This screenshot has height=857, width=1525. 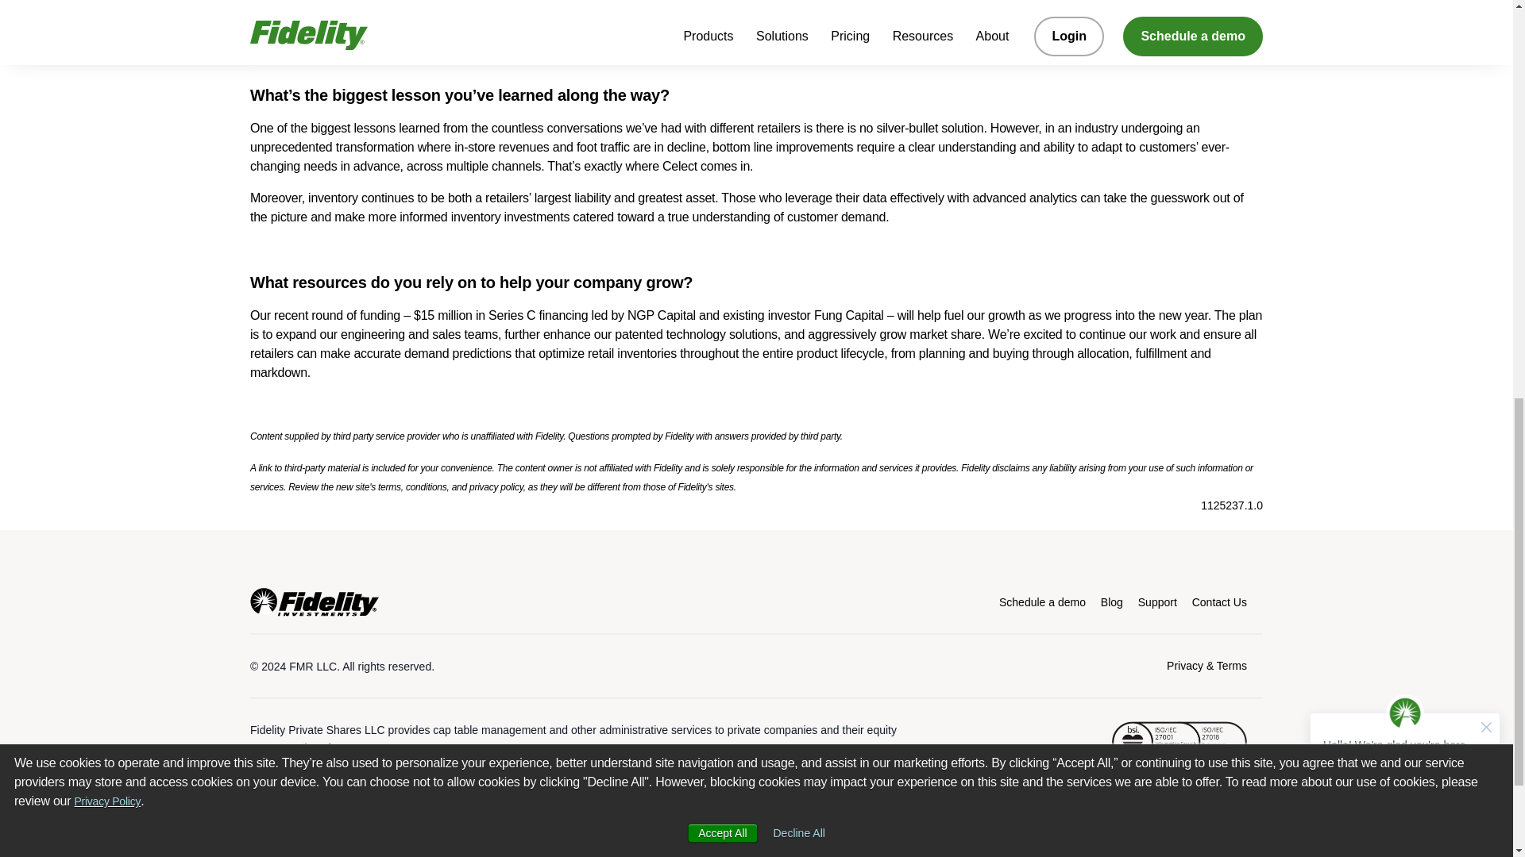 What do you see at coordinates (315, 601) in the screenshot?
I see `Fidelity-footer-logo` at bounding box center [315, 601].